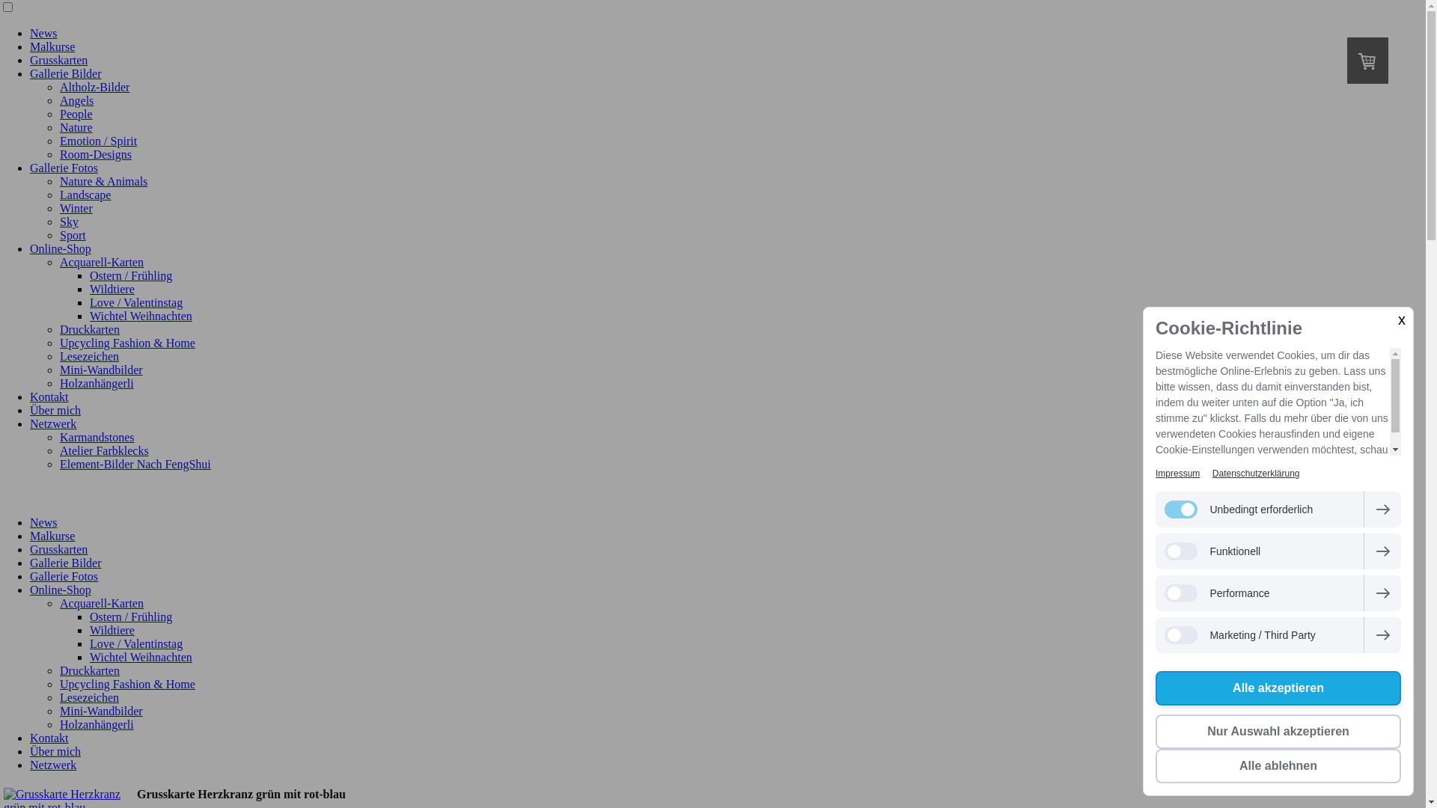 This screenshot has width=1437, height=808. Describe the element at coordinates (136, 302) in the screenshot. I see `Love / Valentinstag` at that location.